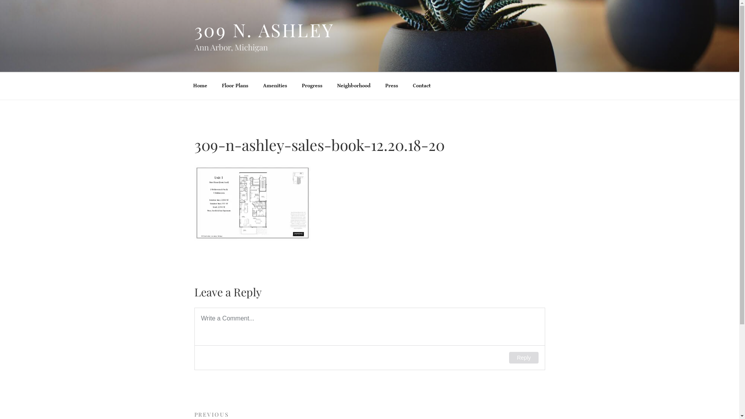  I want to click on Progress, so click(312, 86).